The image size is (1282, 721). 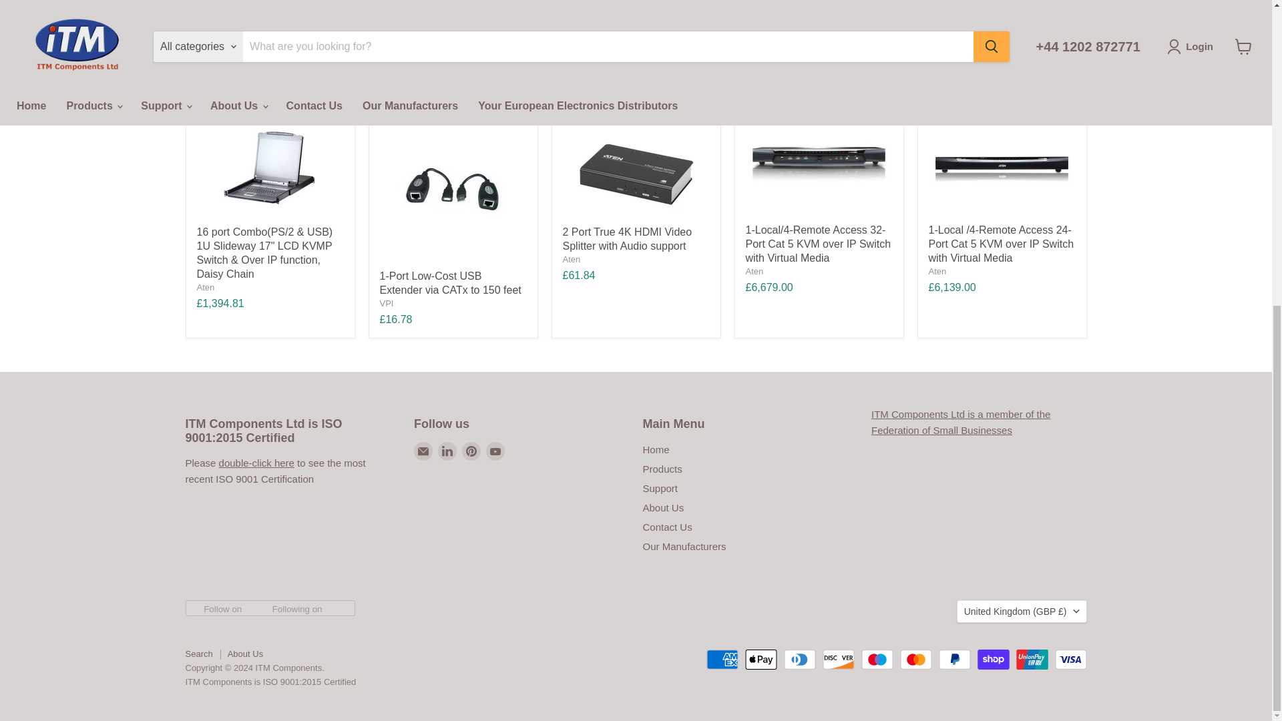 What do you see at coordinates (753, 271) in the screenshot?
I see `Aten` at bounding box center [753, 271].